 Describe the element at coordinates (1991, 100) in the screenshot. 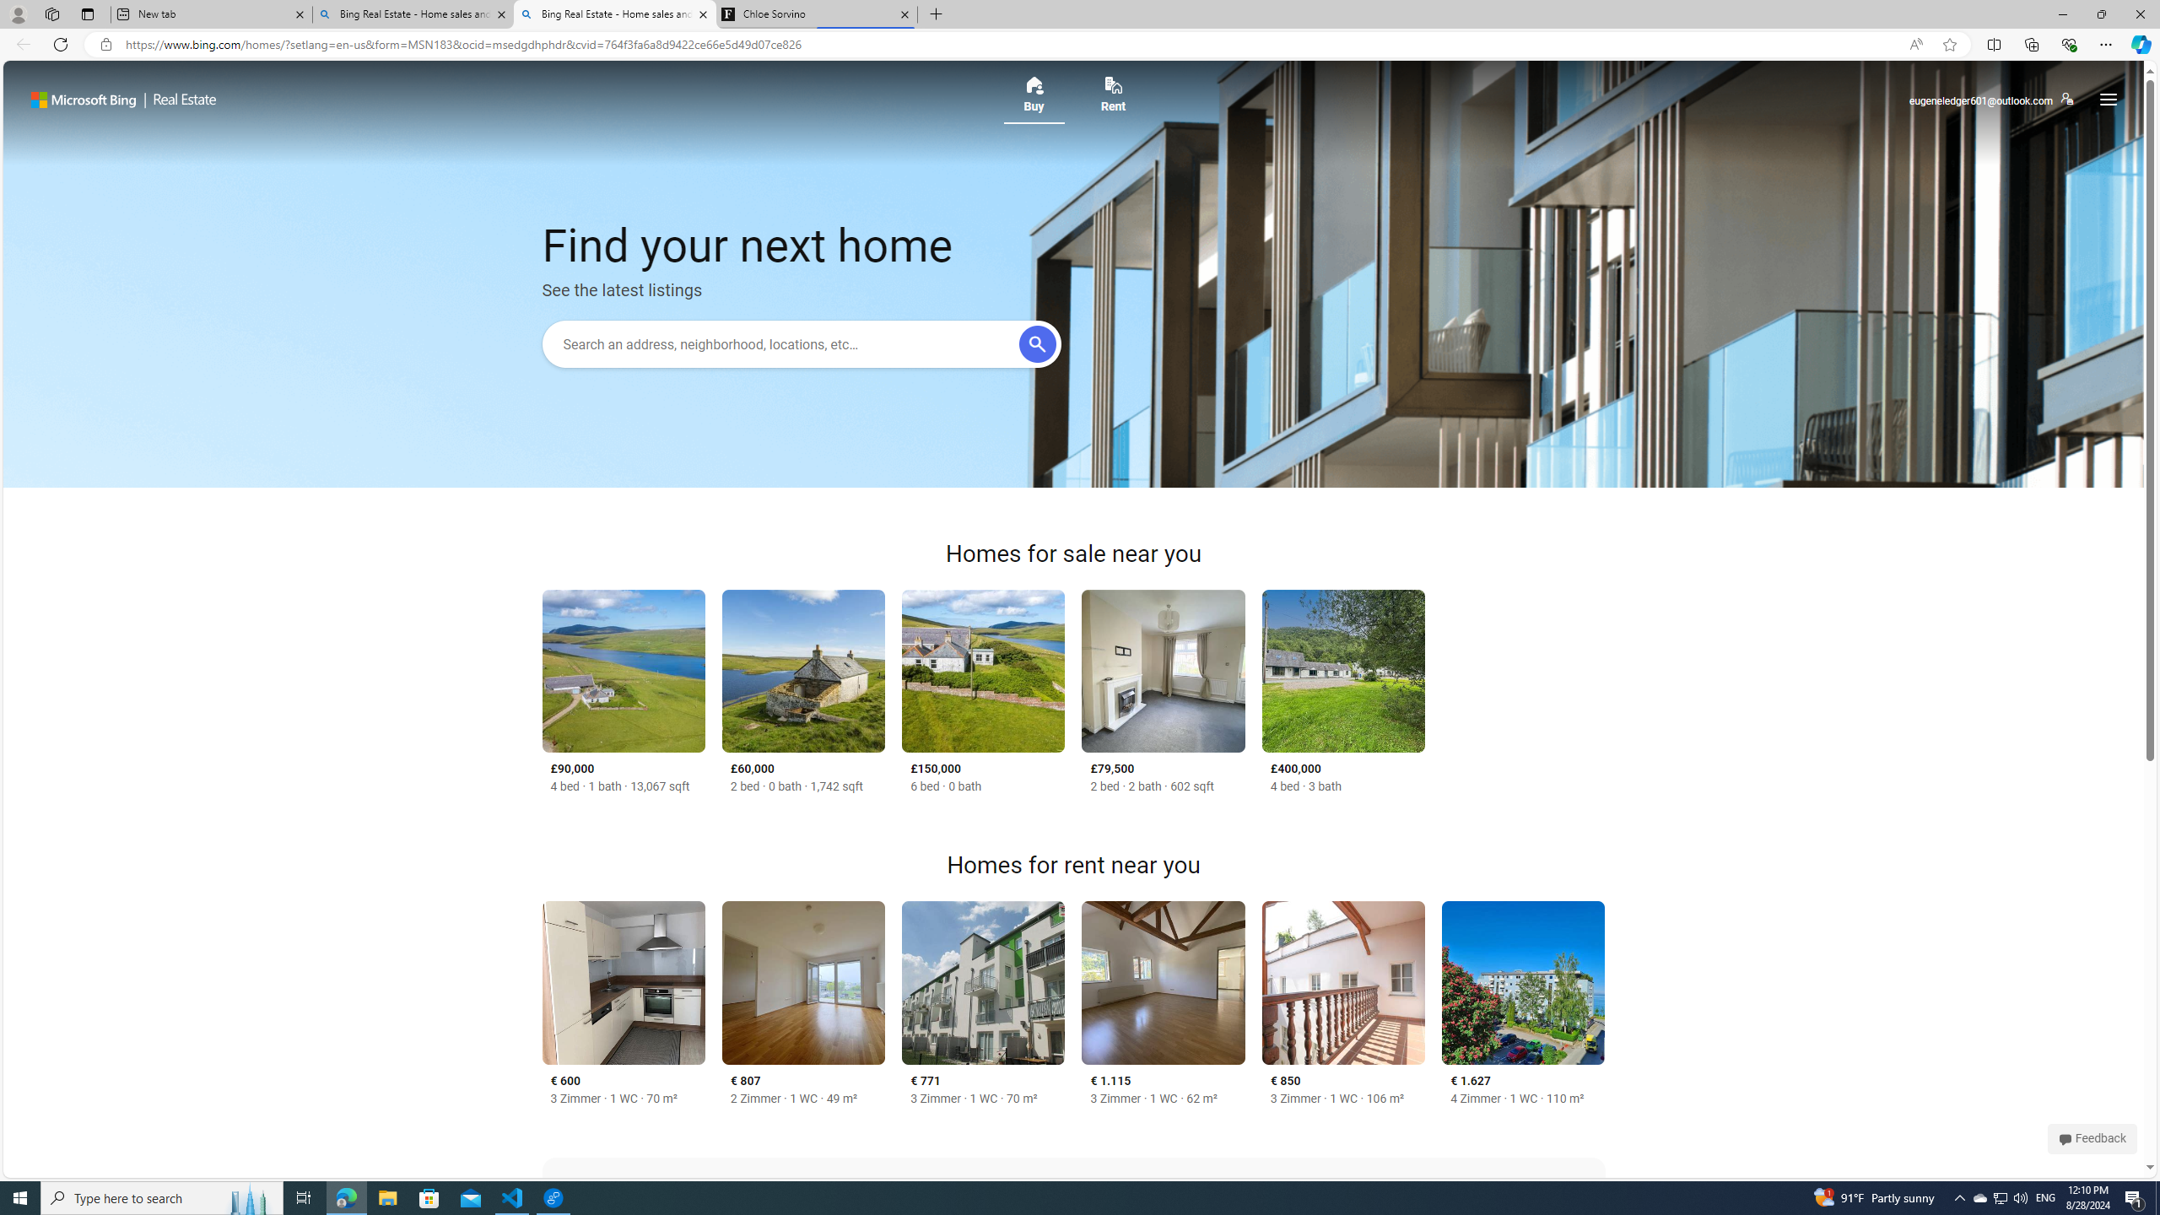

I see `eugeneledger601@outlook.com` at that location.